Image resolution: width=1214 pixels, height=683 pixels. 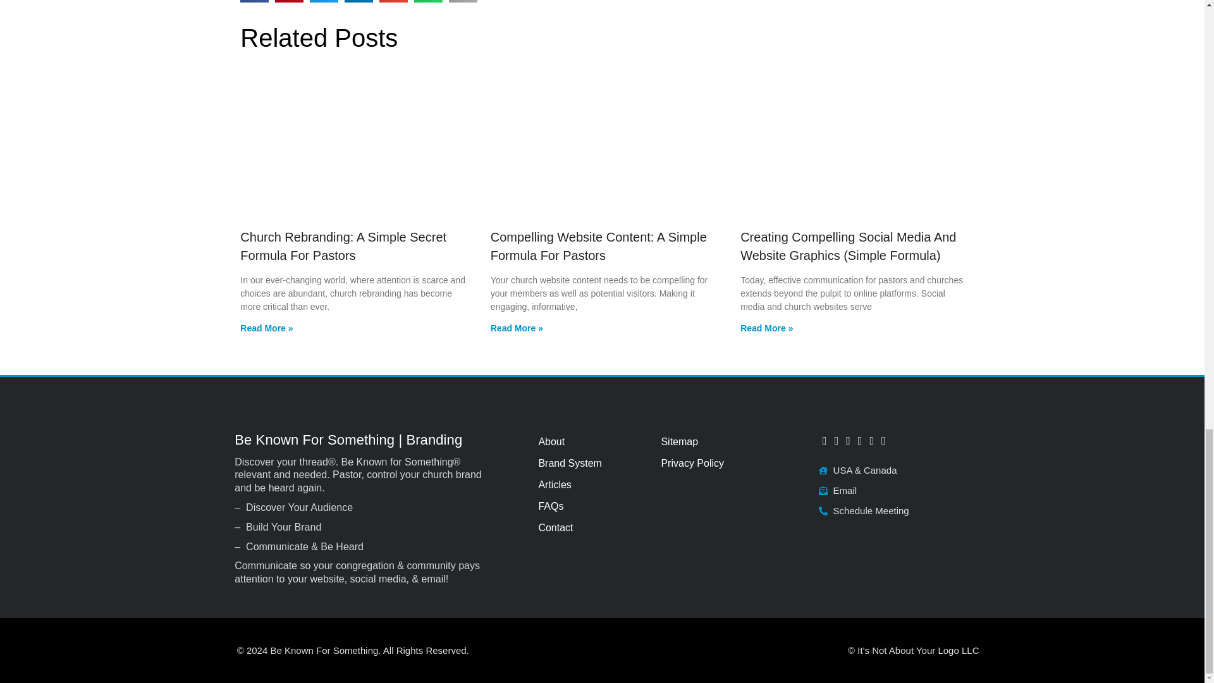 What do you see at coordinates (343, 245) in the screenshot?
I see `Church Rebranding: A Simple Secret Formula For Pastors` at bounding box center [343, 245].